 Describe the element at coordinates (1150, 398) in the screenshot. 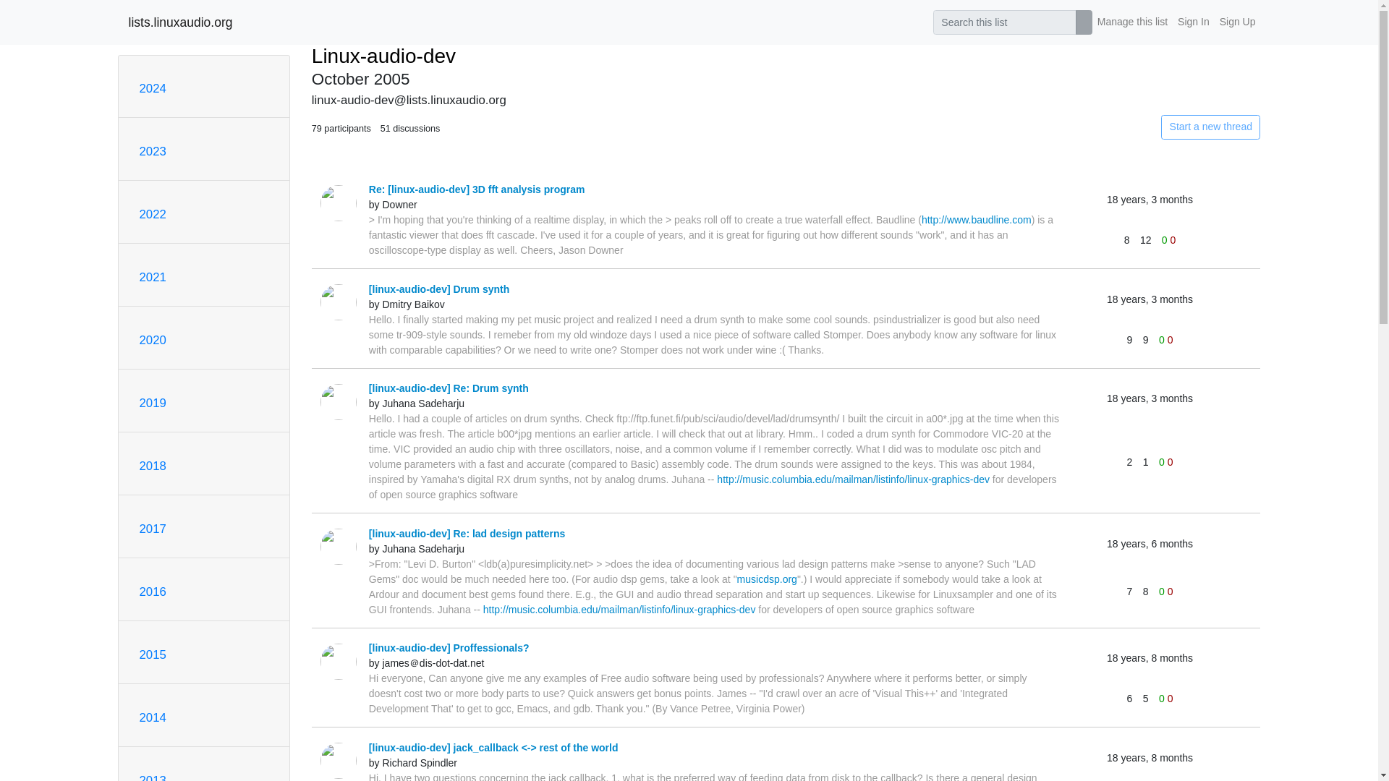

I see `Monday, 15 May 2006 10:30:41` at that location.